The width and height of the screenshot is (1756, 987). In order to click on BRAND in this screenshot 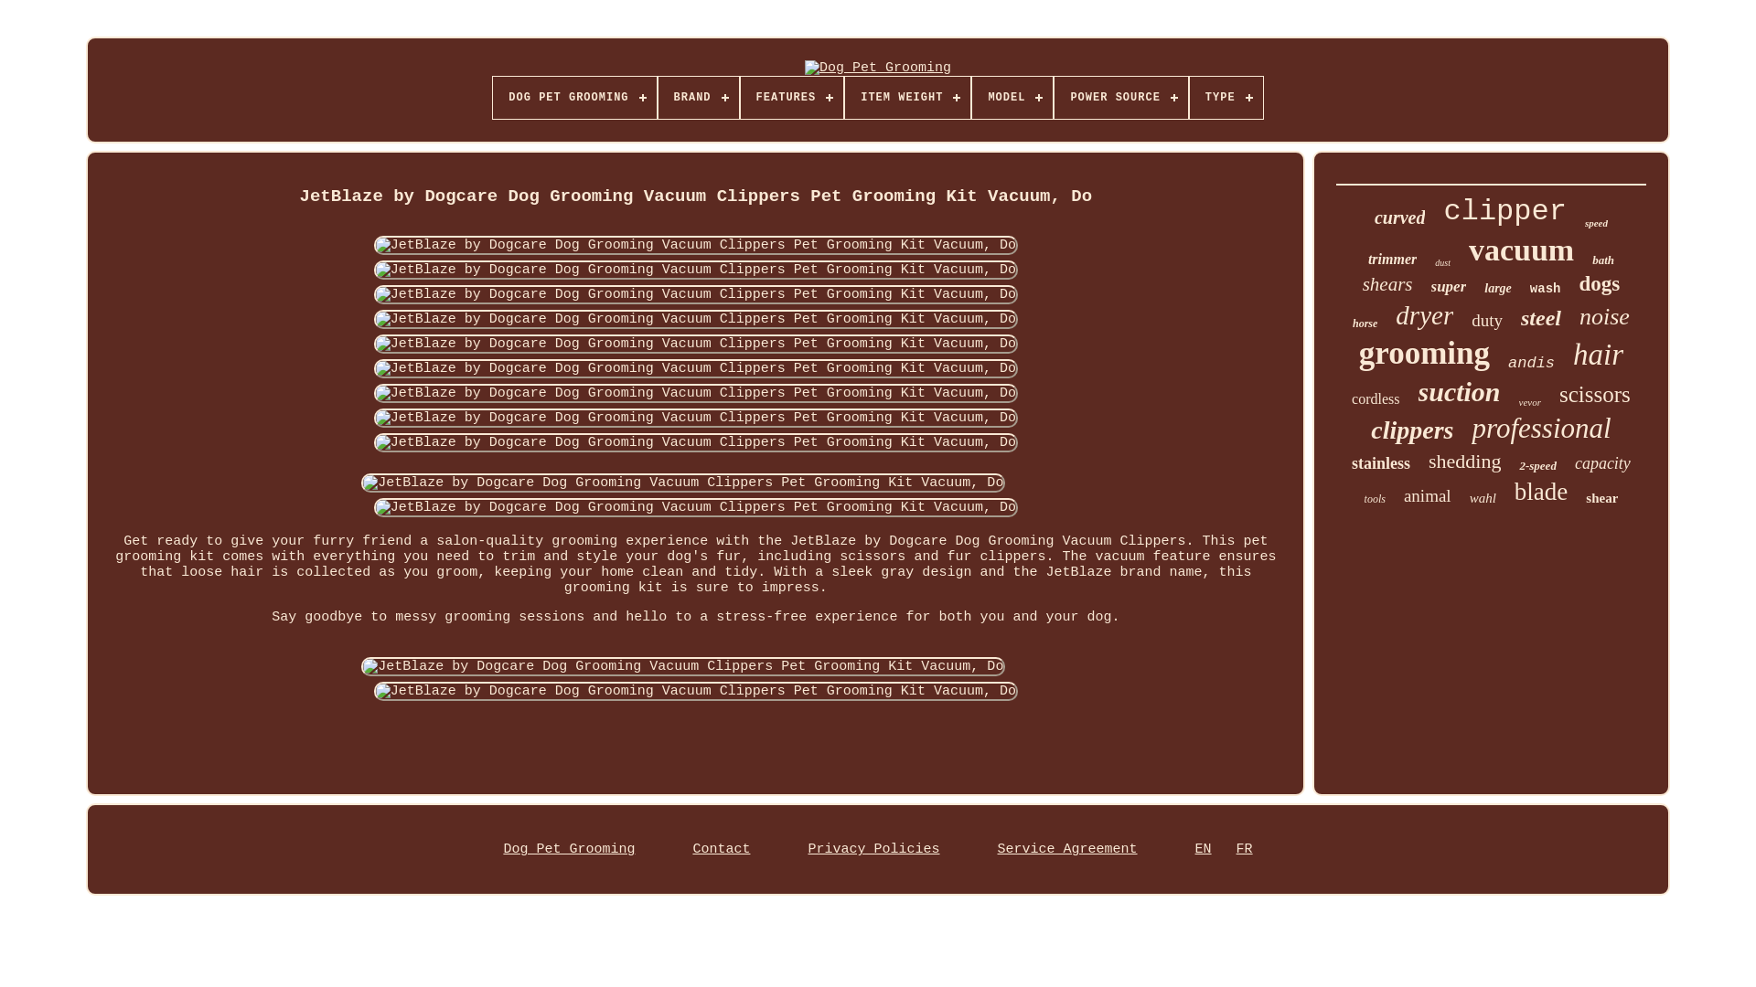, I will do `click(699, 97)`.